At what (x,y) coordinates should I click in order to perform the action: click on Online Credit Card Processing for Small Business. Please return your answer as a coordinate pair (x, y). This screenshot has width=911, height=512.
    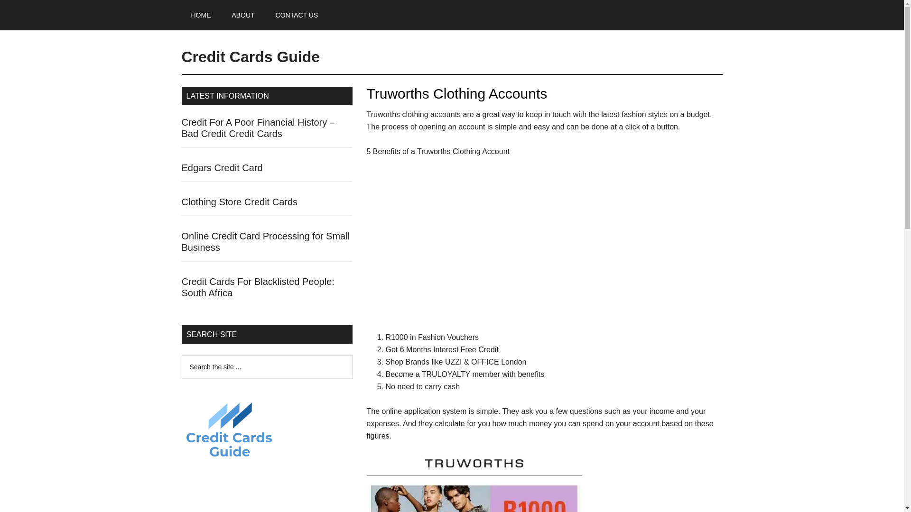
    Looking at the image, I should click on (266, 242).